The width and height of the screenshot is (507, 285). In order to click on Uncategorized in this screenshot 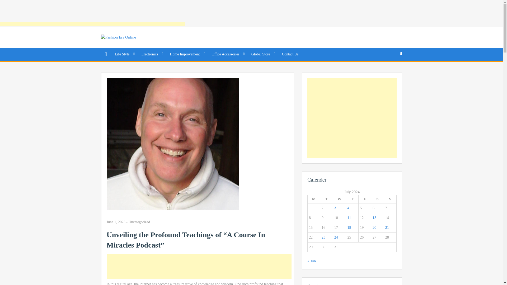, I will do `click(139, 222)`.